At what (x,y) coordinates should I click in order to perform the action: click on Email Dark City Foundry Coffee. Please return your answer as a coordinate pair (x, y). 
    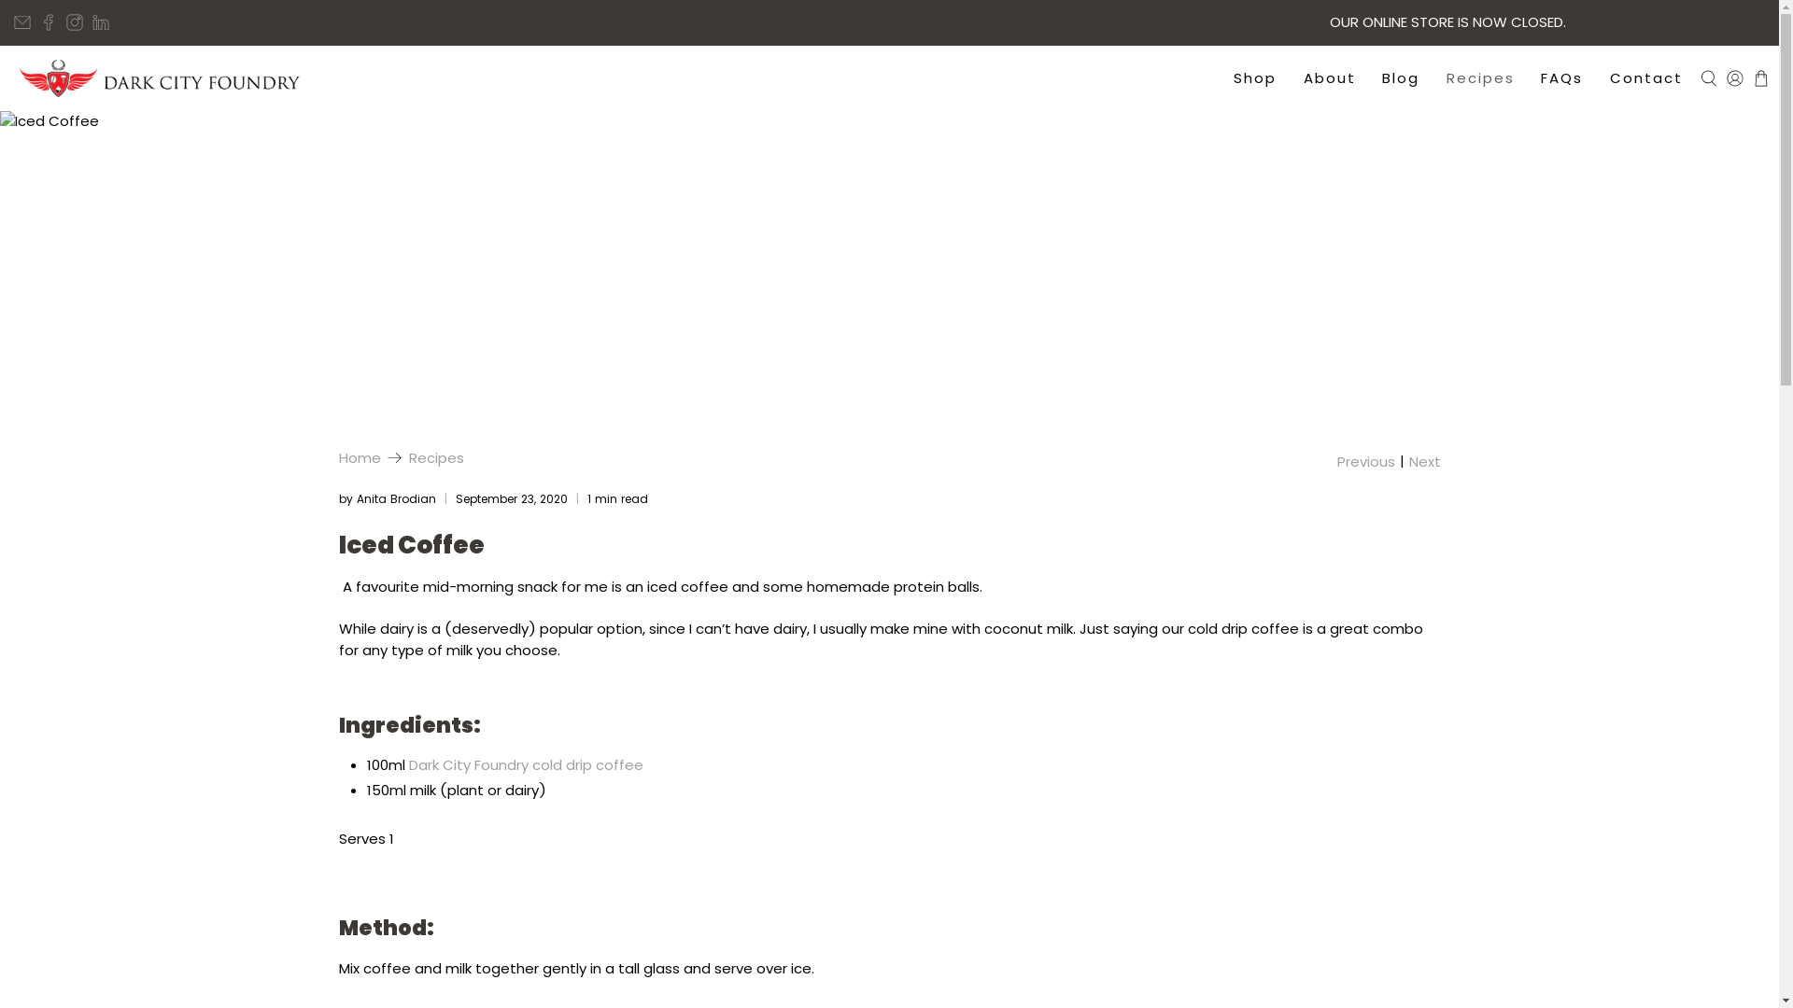
    Looking at the image, I should click on (22, 22).